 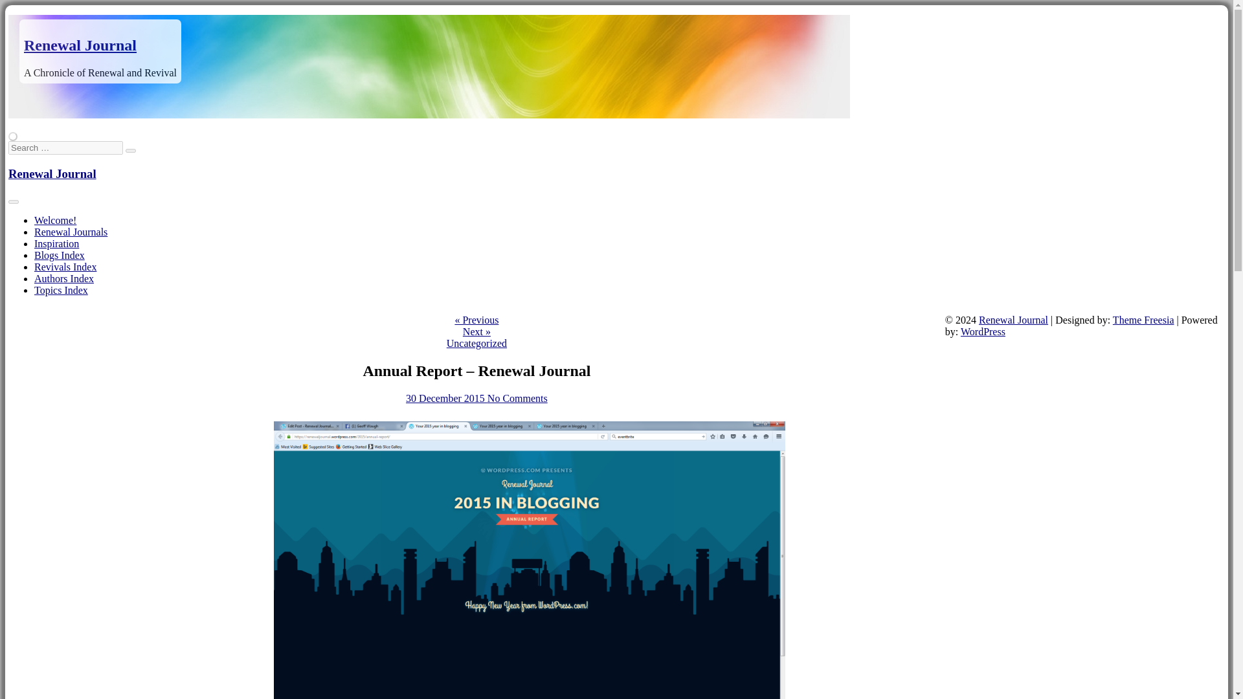 I want to click on Revivals Index, so click(x=65, y=267).